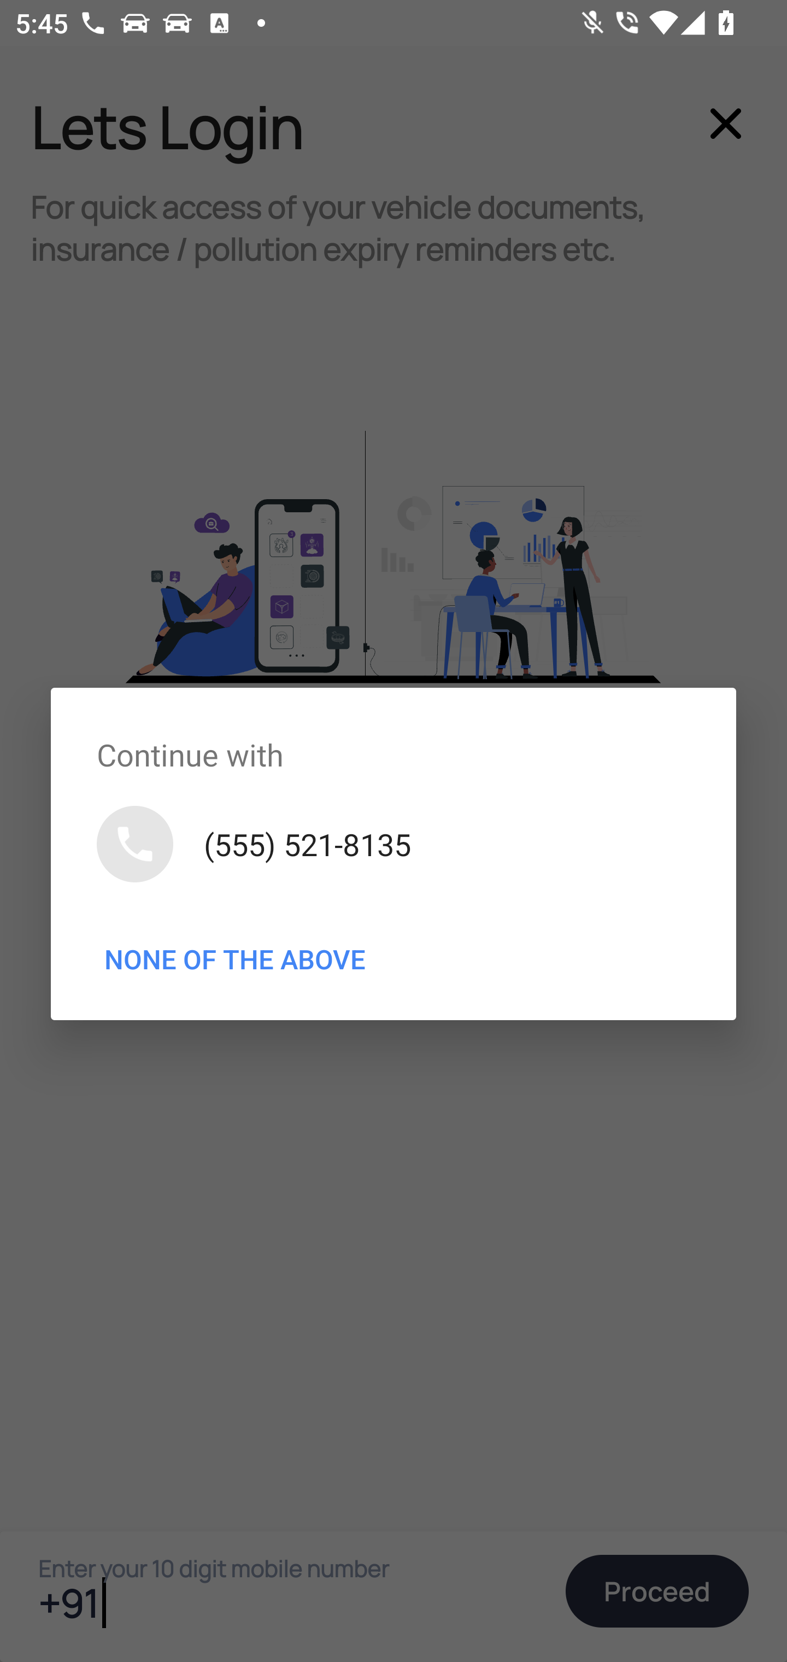  Describe the element at coordinates (235, 959) in the screenshot. I see `NONE OF THE ABOVE` at that location.